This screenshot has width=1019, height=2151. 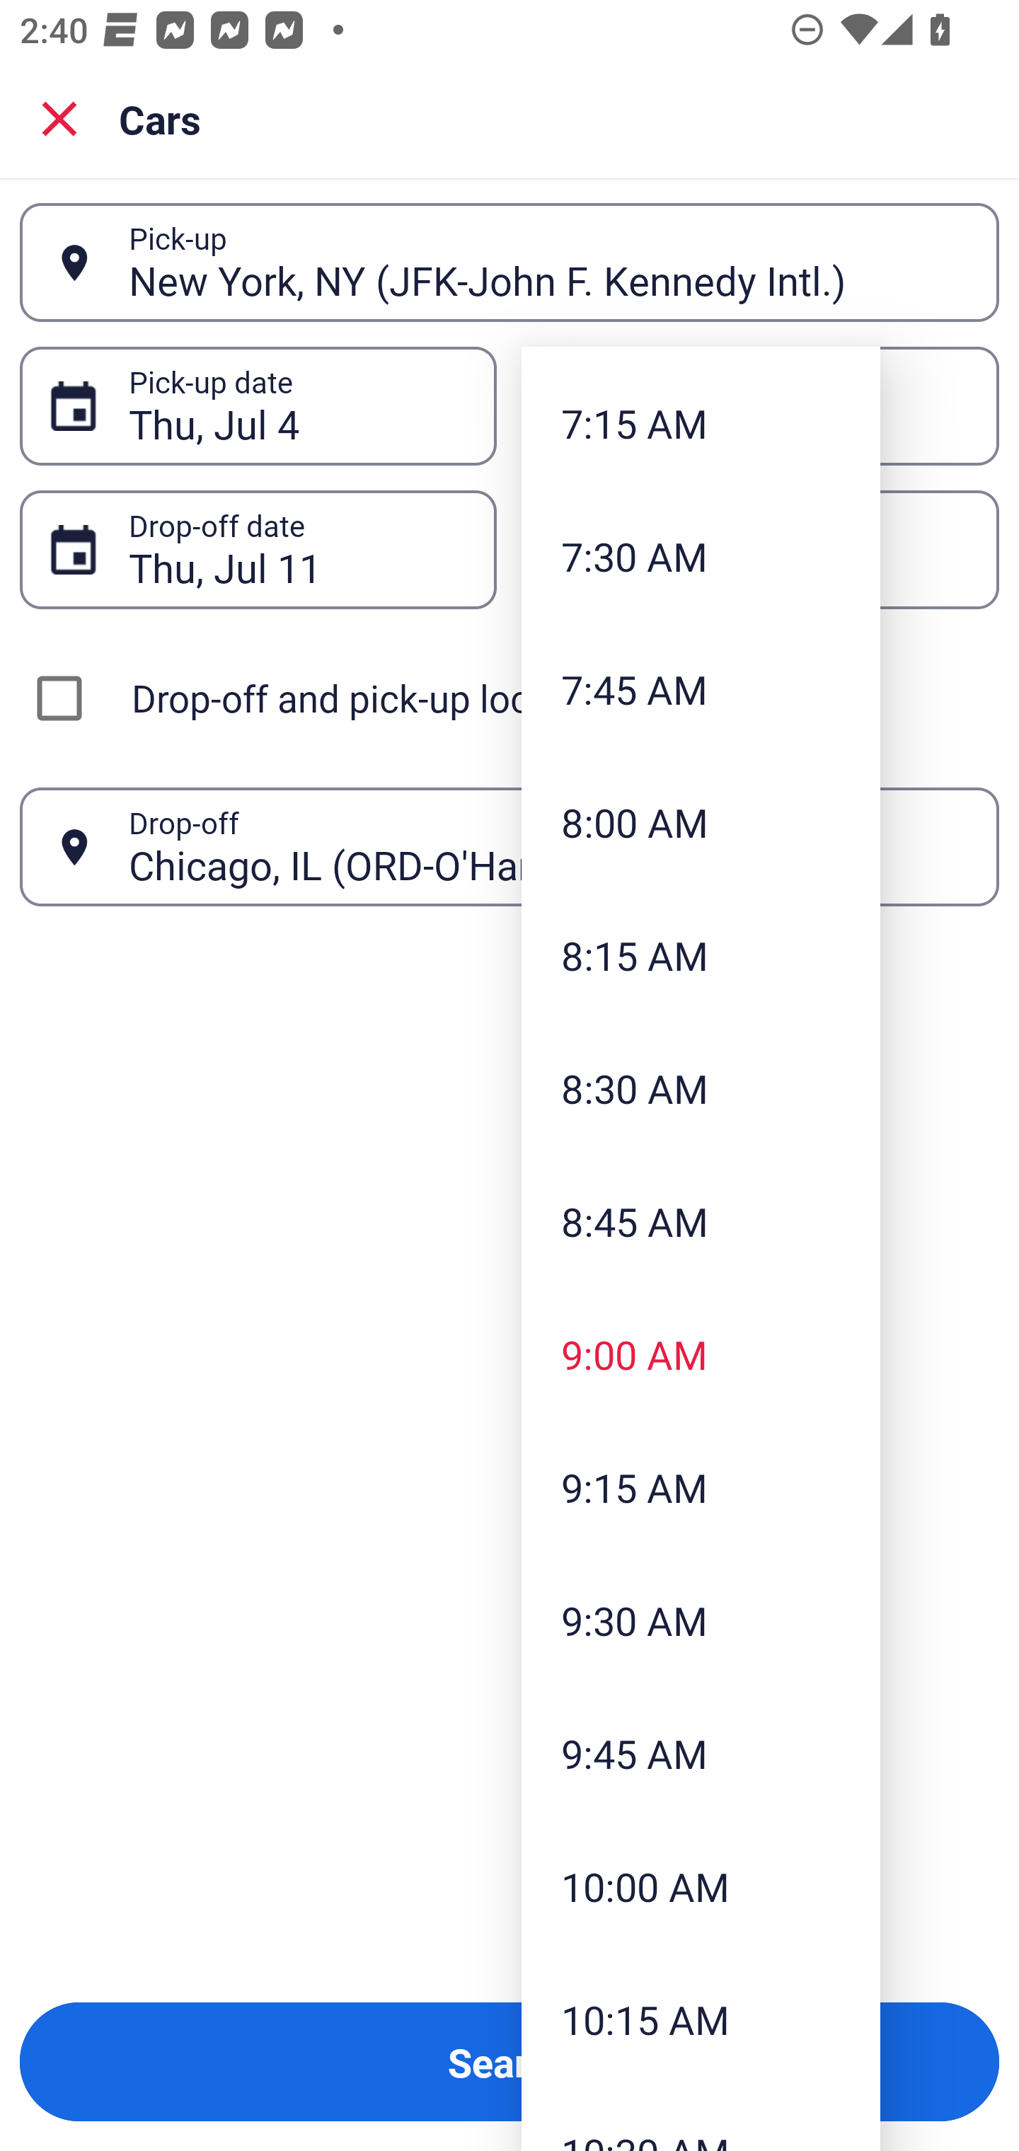 What do you see at coordinates (701, 955) in the screenshot?
I see `8:15 AM` at bounding box center [701, 955].